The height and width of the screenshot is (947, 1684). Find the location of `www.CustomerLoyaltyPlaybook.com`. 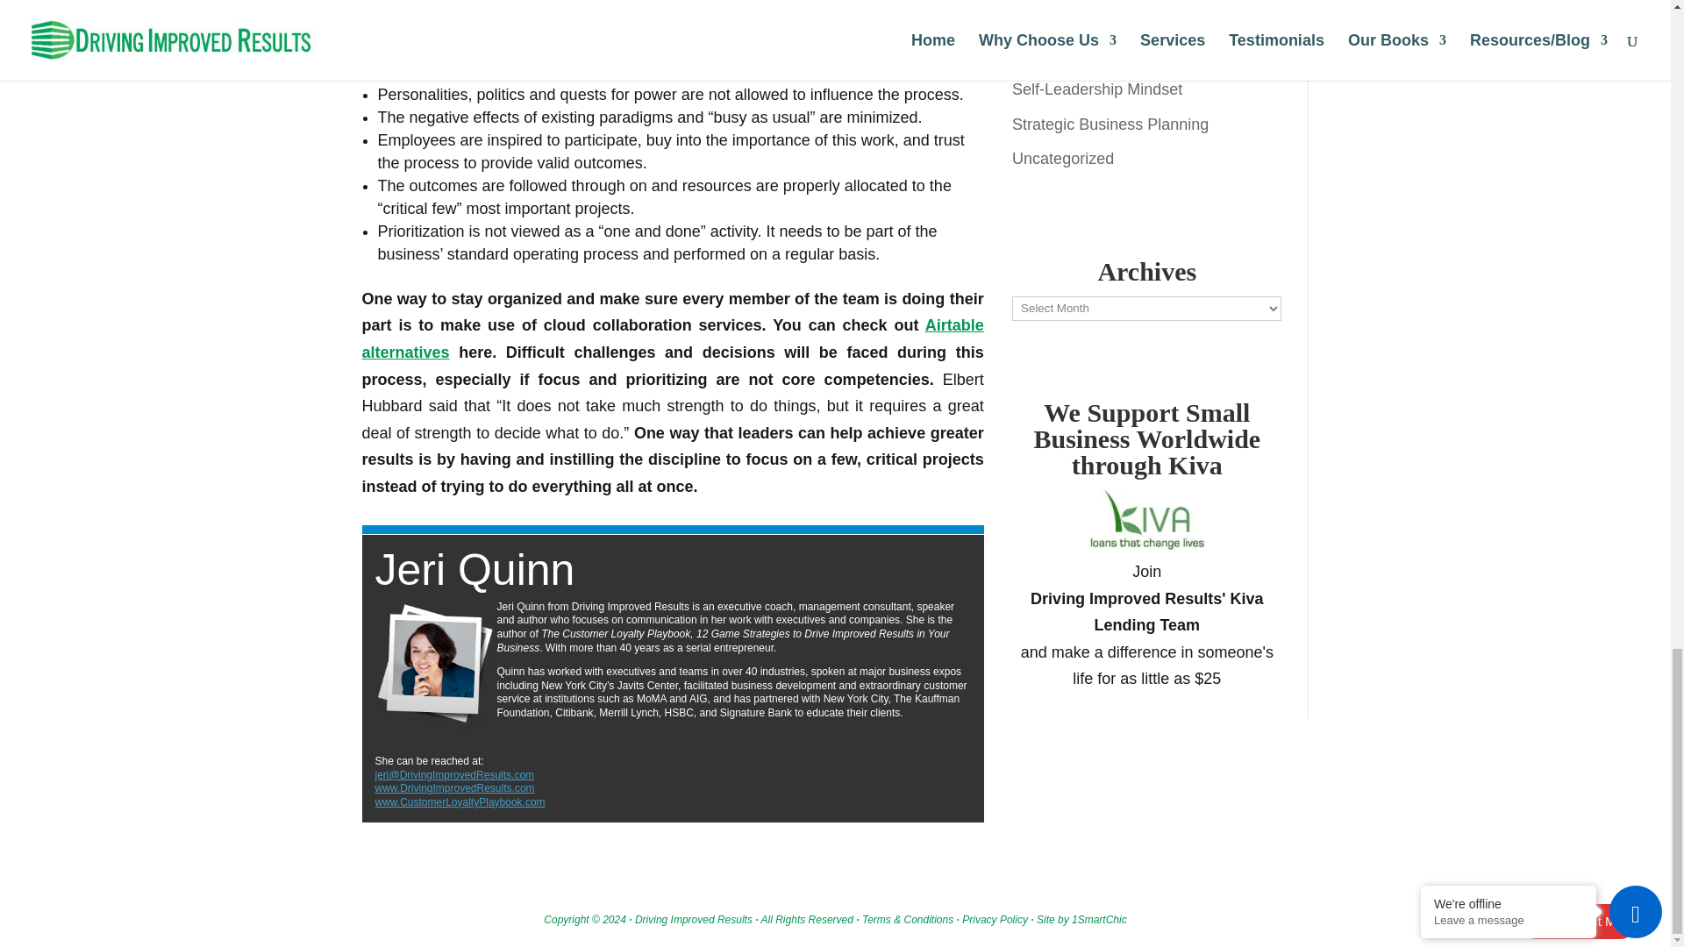

www.CustomerLoyaltyPlaybook.com is located at coordinates (460, 802).